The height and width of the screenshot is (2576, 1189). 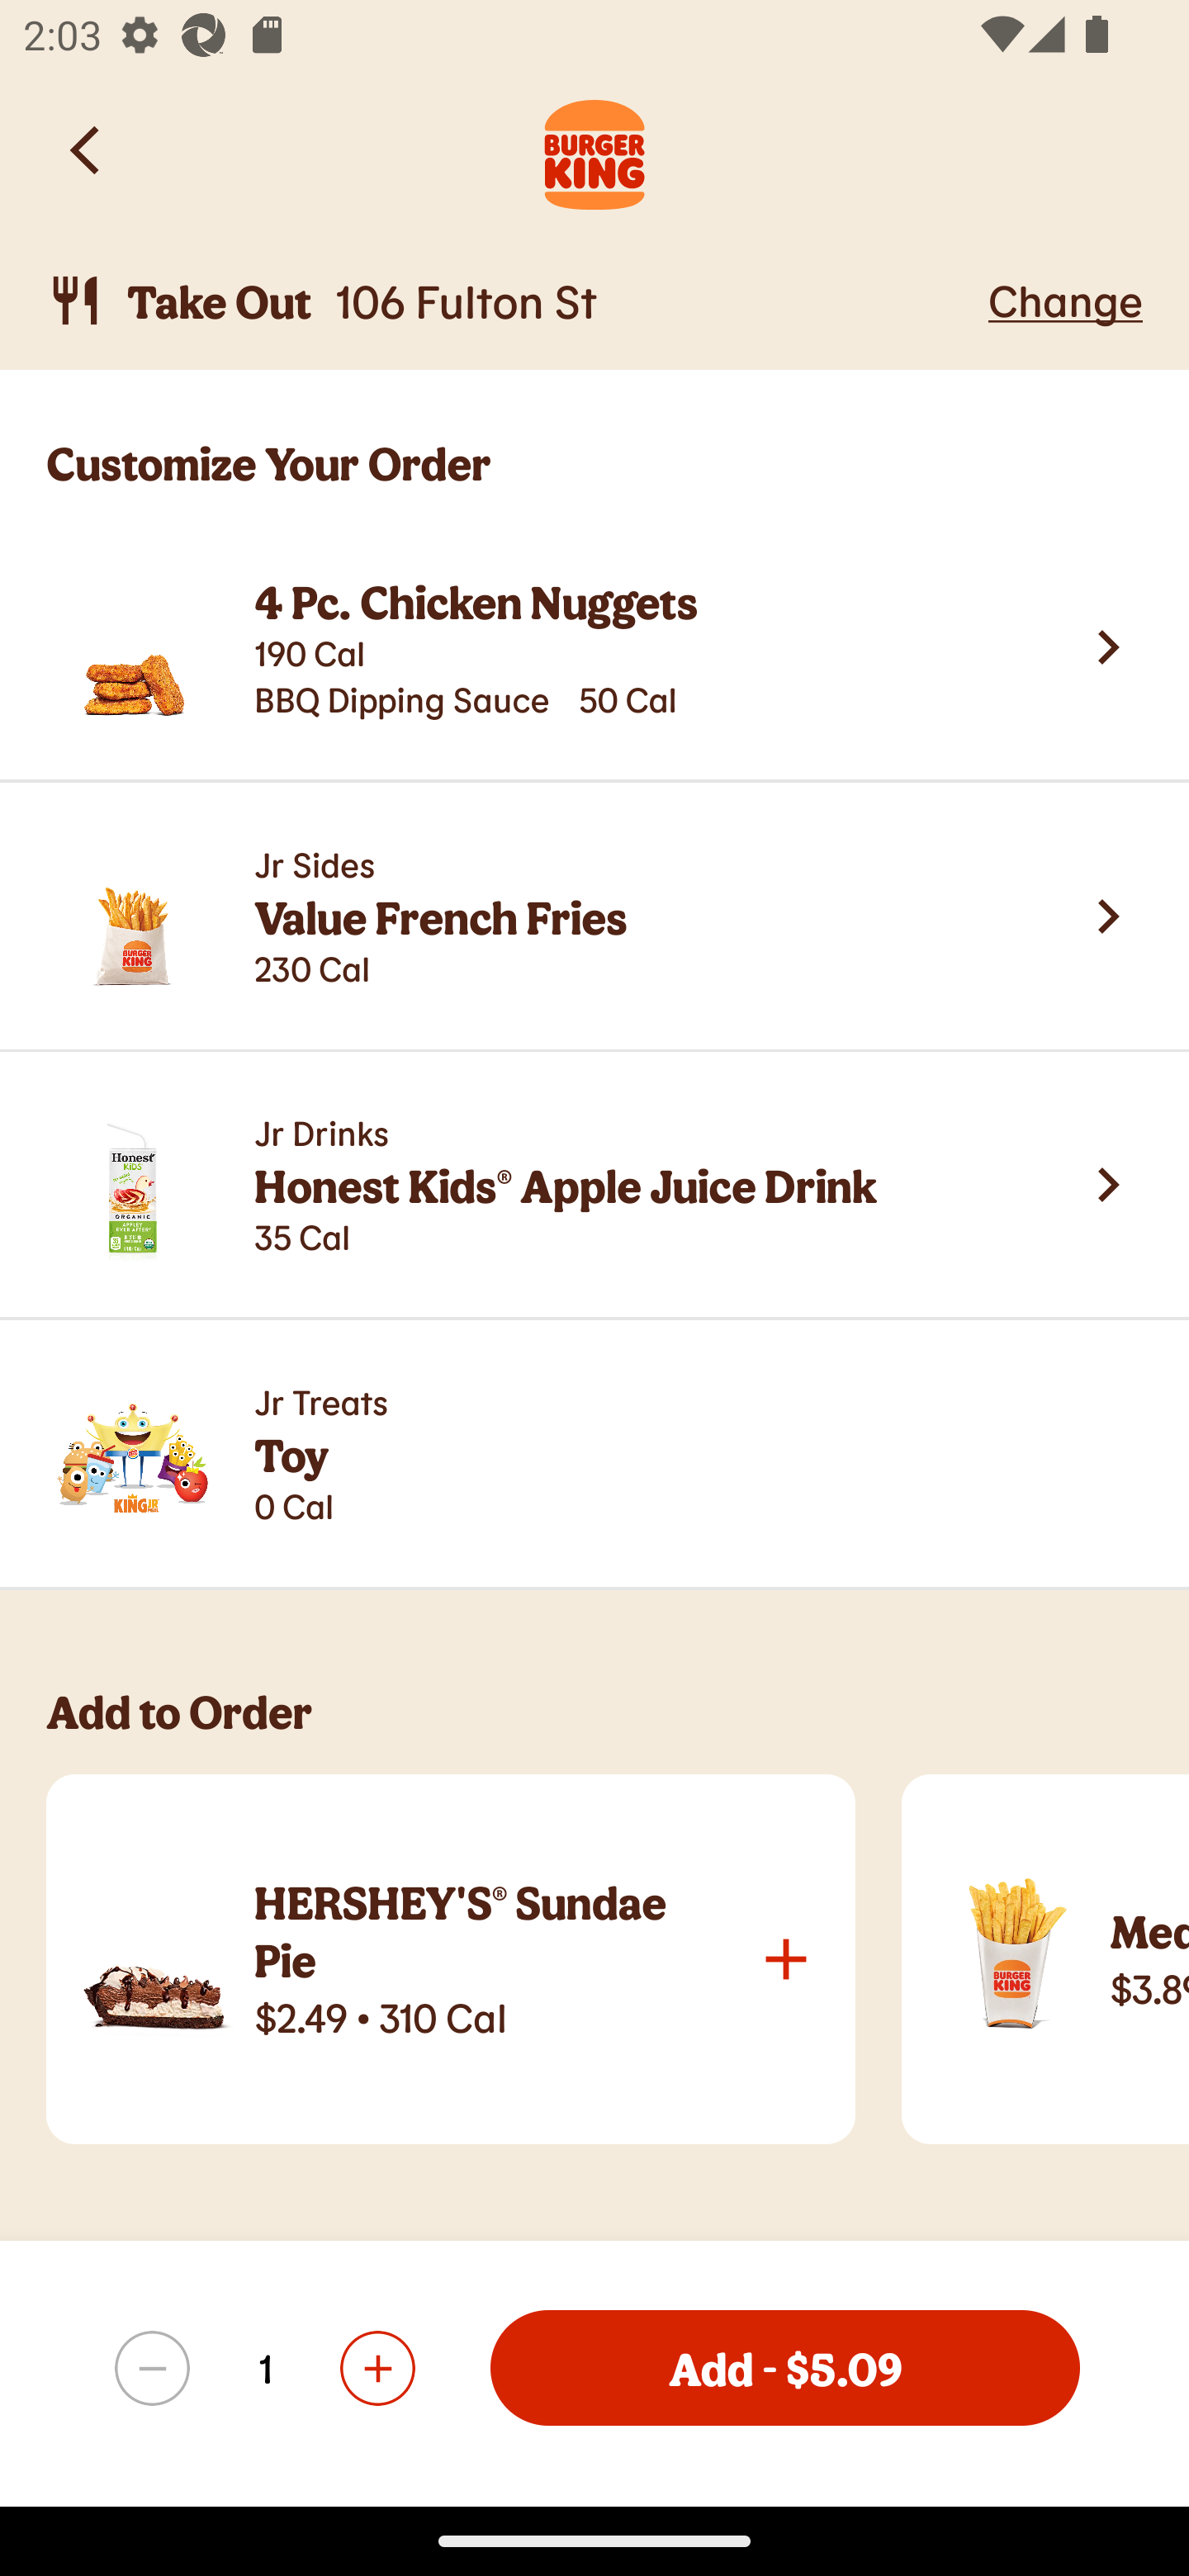 I want to click on Take Out, 106 Fulton St  Take Out 106 Fulton St, so click(x=512, y=301).